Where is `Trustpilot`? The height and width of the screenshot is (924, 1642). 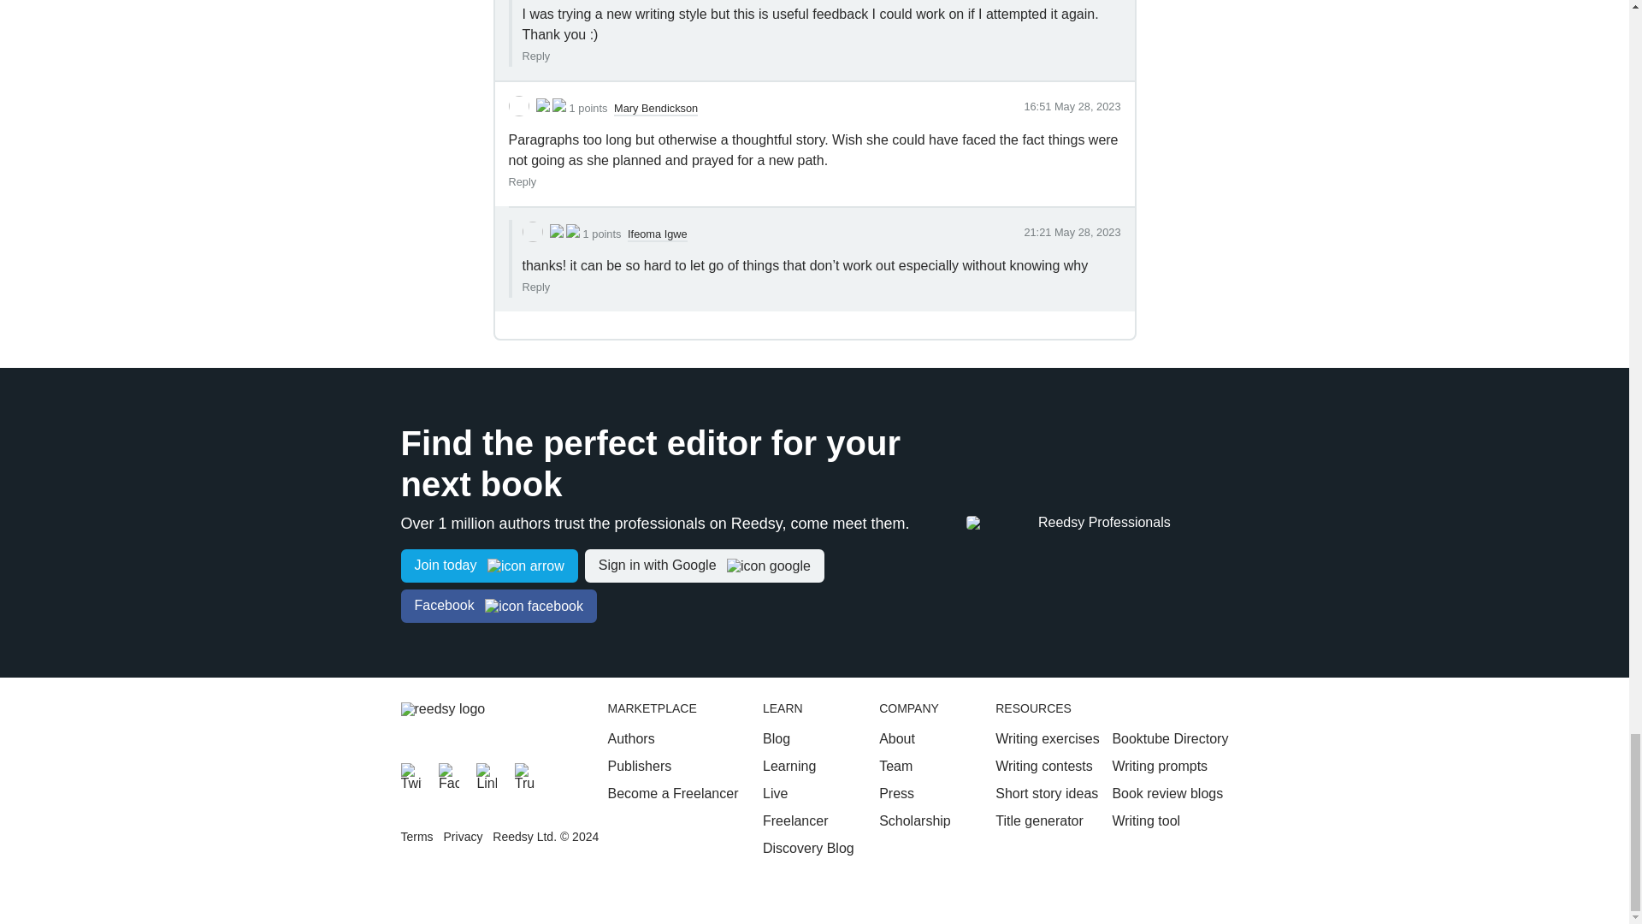
Trustpilot is located at coordinates (525, 773).